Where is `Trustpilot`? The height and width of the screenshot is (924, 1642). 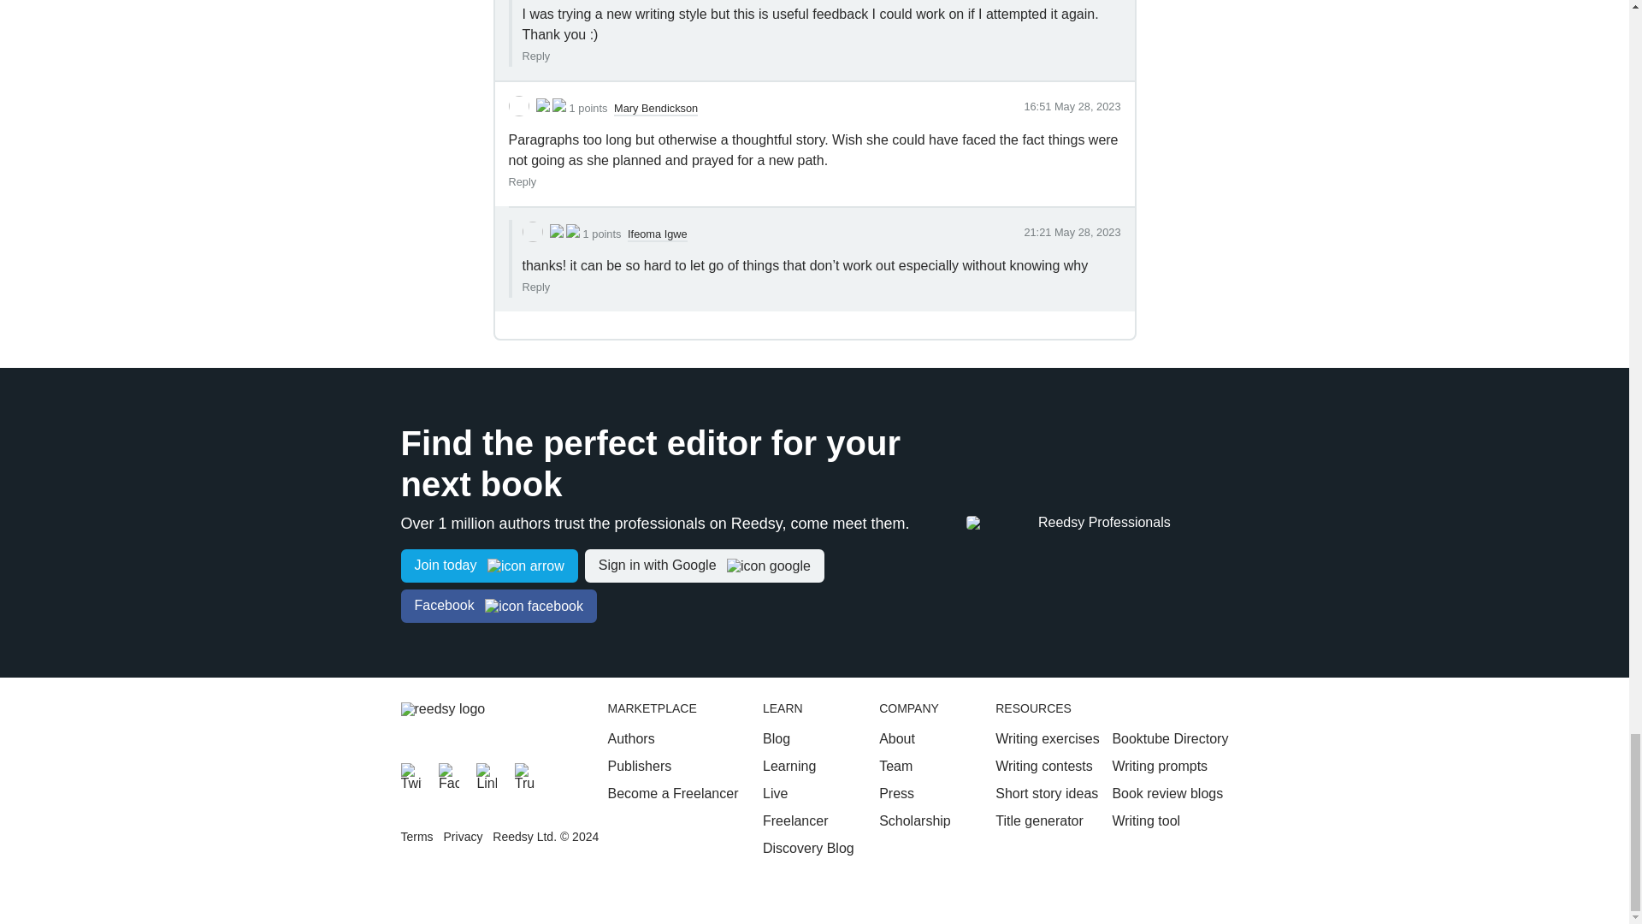
Trustpilot is located at coordinates (525, 773).